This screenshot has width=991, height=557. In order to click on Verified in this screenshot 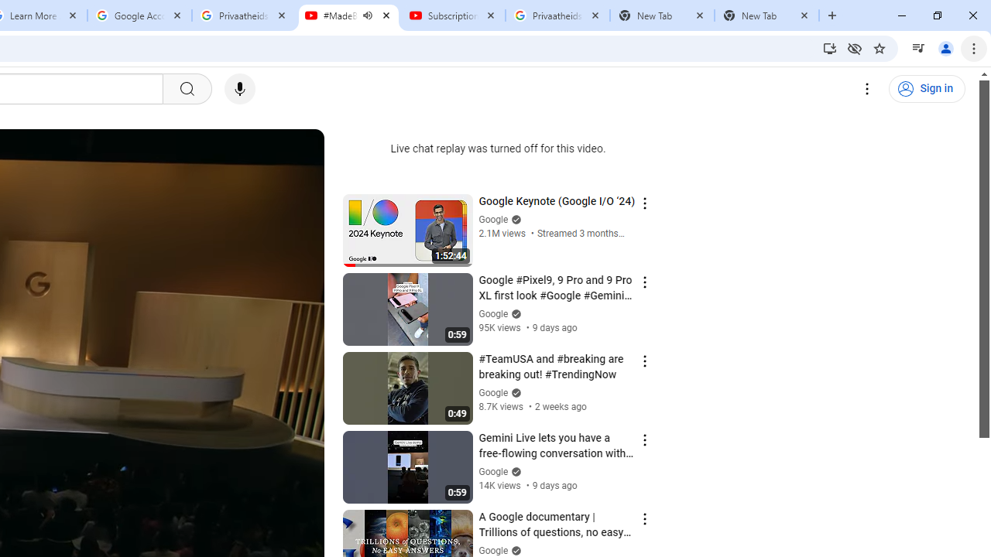, I will do `click(514, 551)`.